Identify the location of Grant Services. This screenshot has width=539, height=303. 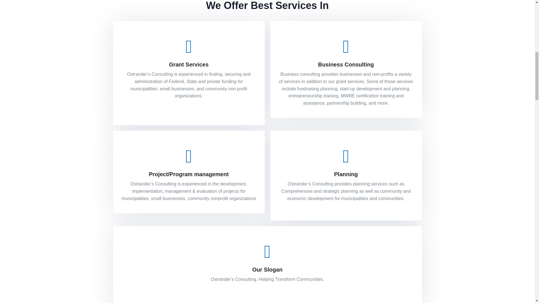
(189, 65).